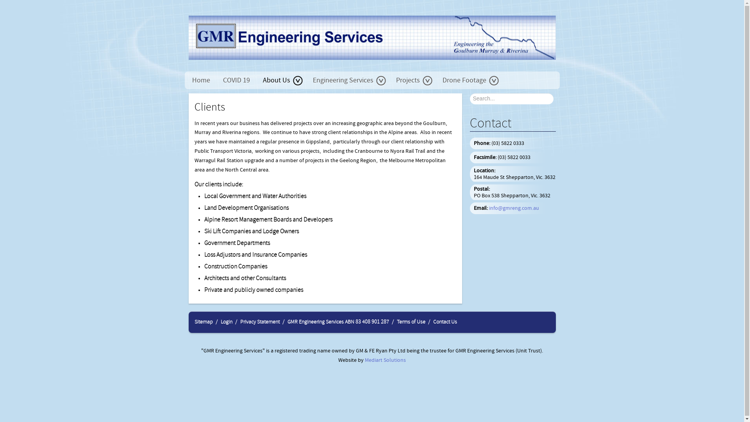 This screenshot has height=422, width=750. Describe the element at coordinates (469, 82) in the screenshot. I see `Drone Footage` at that location.